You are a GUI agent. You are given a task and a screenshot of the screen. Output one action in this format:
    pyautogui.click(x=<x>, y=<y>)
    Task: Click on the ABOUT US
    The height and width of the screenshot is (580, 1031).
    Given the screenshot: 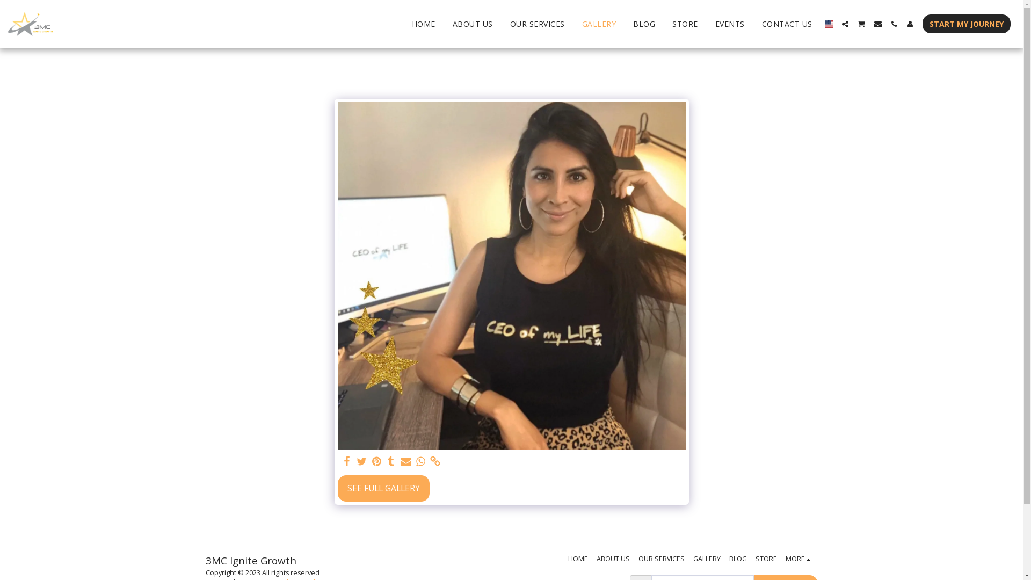 What is the action you would take?
    pyautogui.click(x=613, y=559)
    